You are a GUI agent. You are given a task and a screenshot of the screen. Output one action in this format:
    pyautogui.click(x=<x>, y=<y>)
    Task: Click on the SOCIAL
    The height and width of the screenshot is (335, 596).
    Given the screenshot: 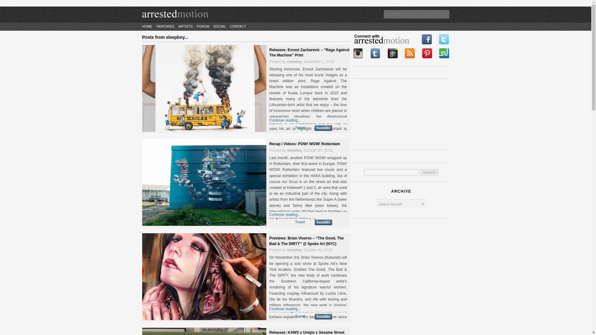 What is the action you would take?
    pyautogui.click(x=219, y=26)
    